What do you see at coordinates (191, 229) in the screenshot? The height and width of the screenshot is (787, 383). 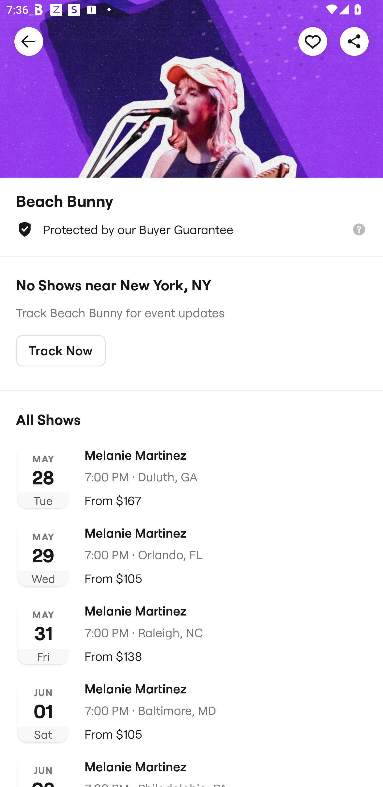 I see `Protected by our Buyer Guarantee Learn more` at bounding box center [191, 229].